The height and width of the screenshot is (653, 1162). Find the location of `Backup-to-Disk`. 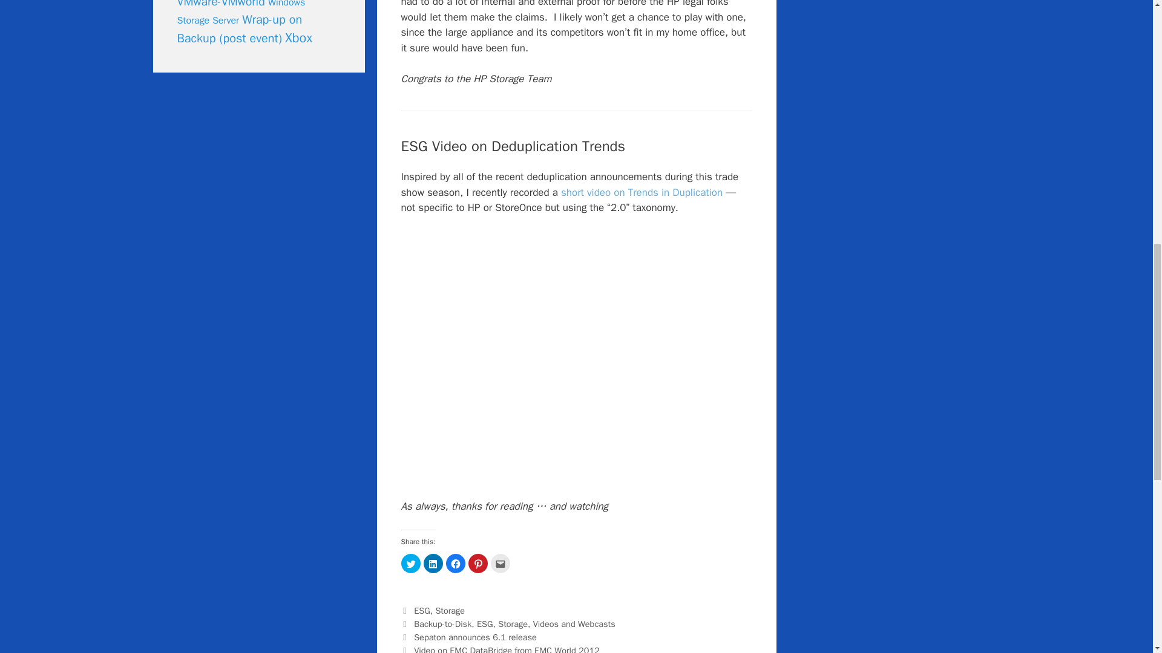

Backup-to-Disk is located at coordinates (442, 624).